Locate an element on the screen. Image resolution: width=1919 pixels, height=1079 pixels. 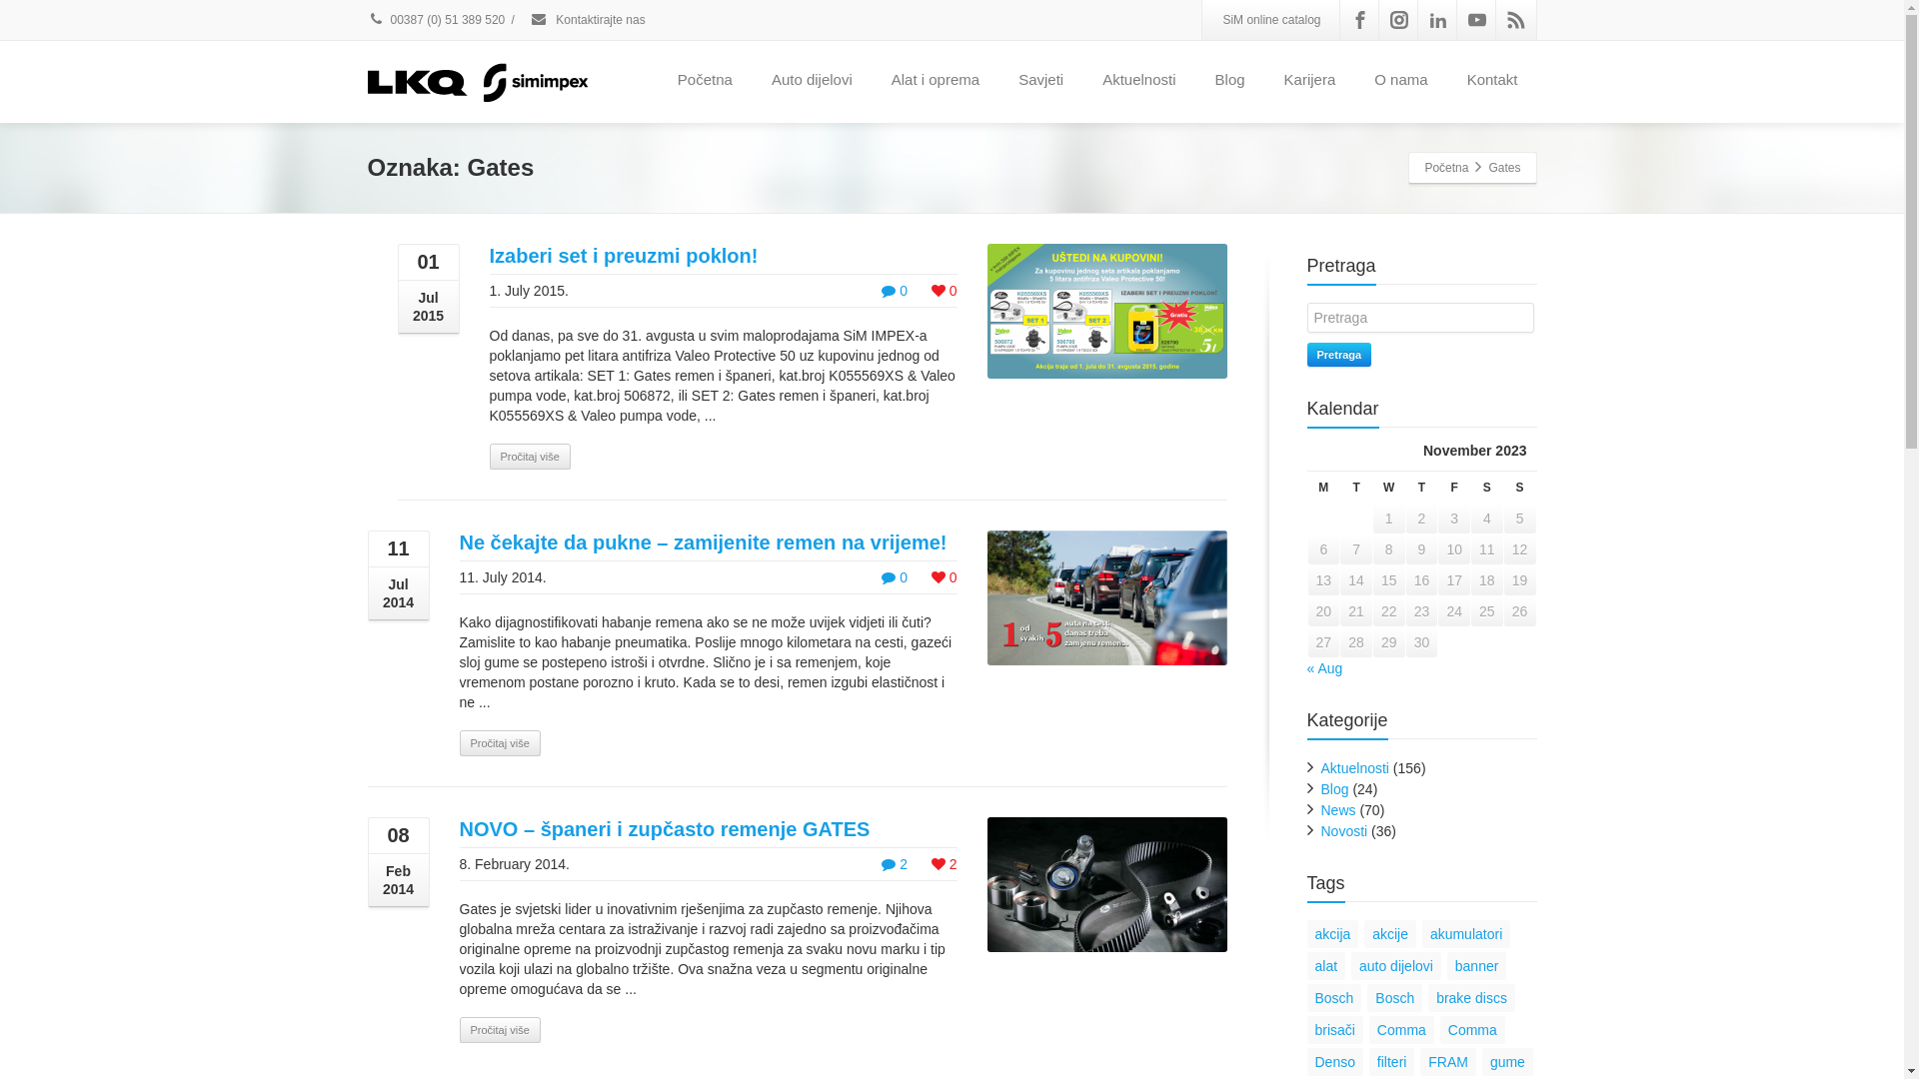
0 is located at coordinates (945, 577).